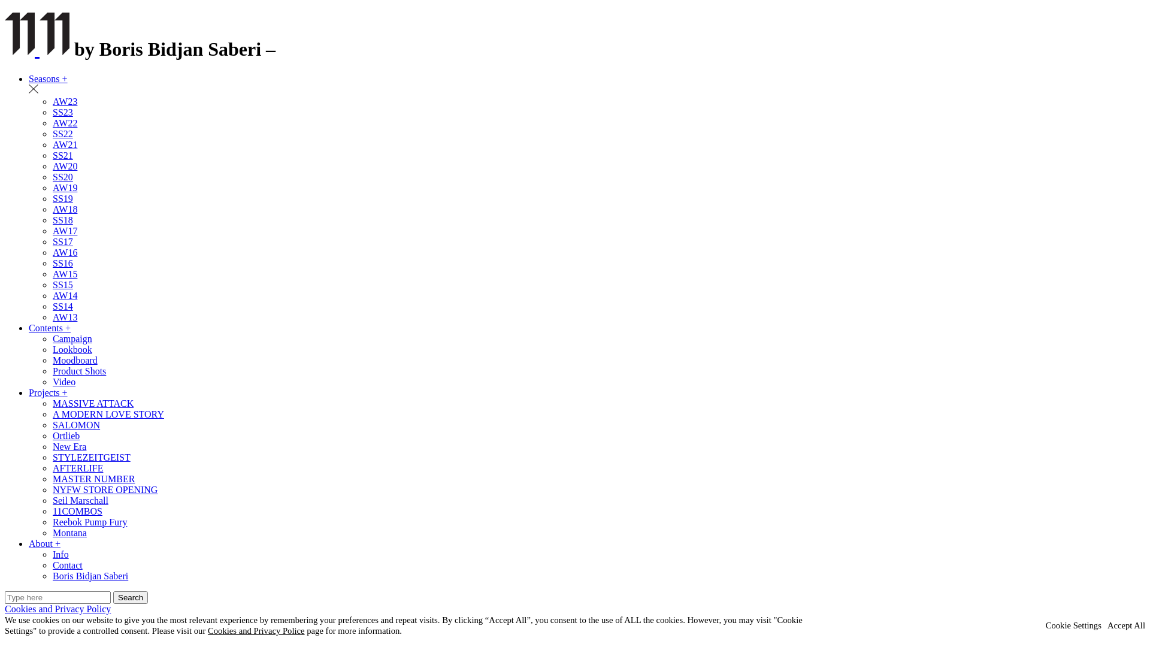 This screenshot has width=1150, height=647. What do you see at coordinates (93, 404) in the screenshot?
I see `MASSIVE ATTACK` at bounding box center [93, 404].